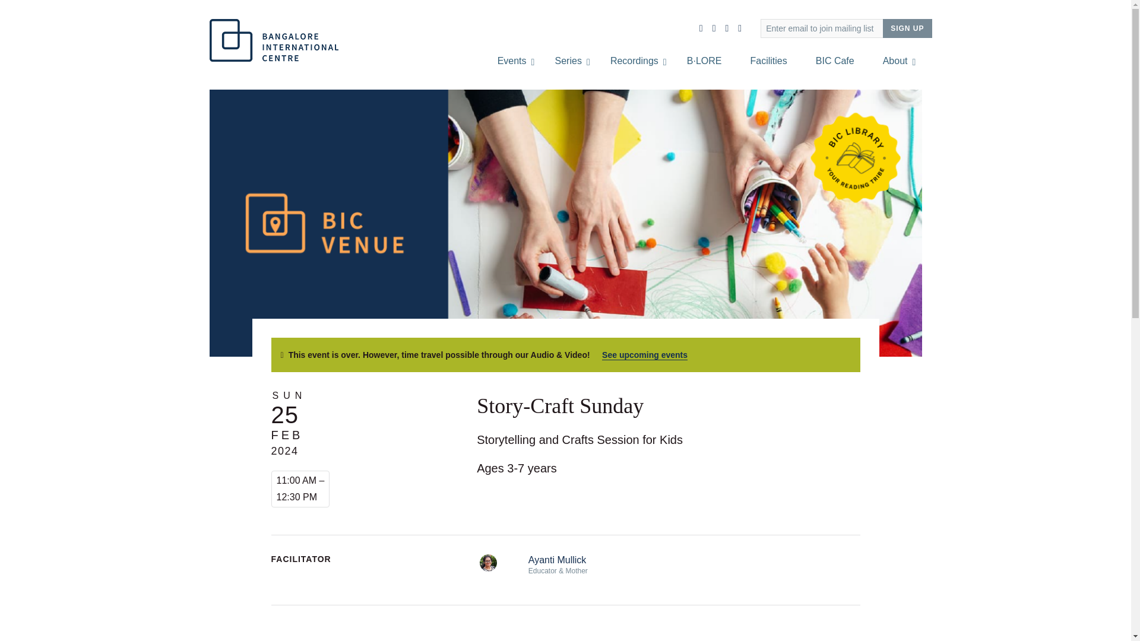  What do you see at coordinates (488, 561) in the screenshot?
I see `See Bio` at bounding box center [488, 561].